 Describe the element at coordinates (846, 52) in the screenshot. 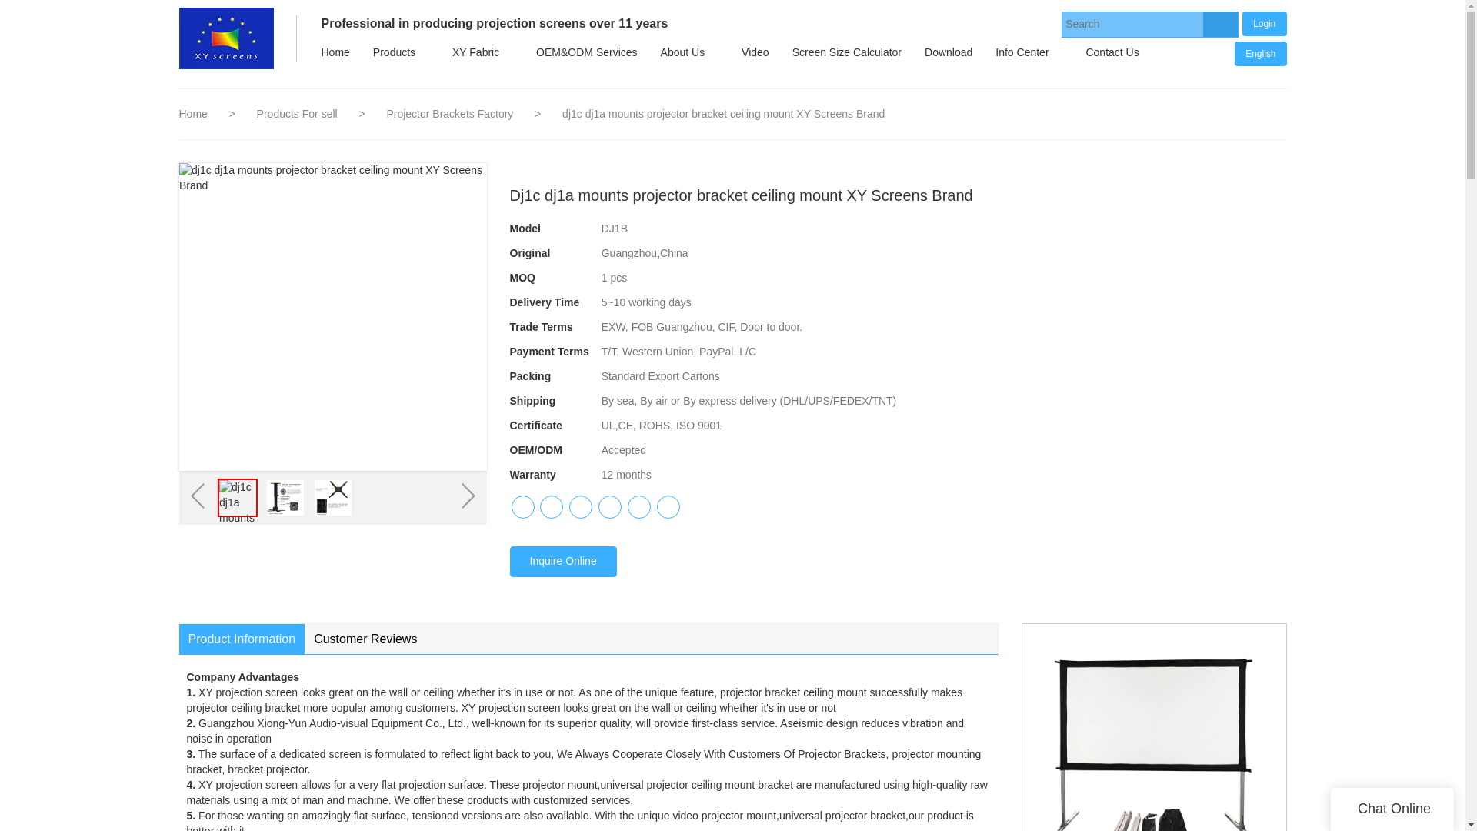

I see `Screen Size Calculator` at that location.